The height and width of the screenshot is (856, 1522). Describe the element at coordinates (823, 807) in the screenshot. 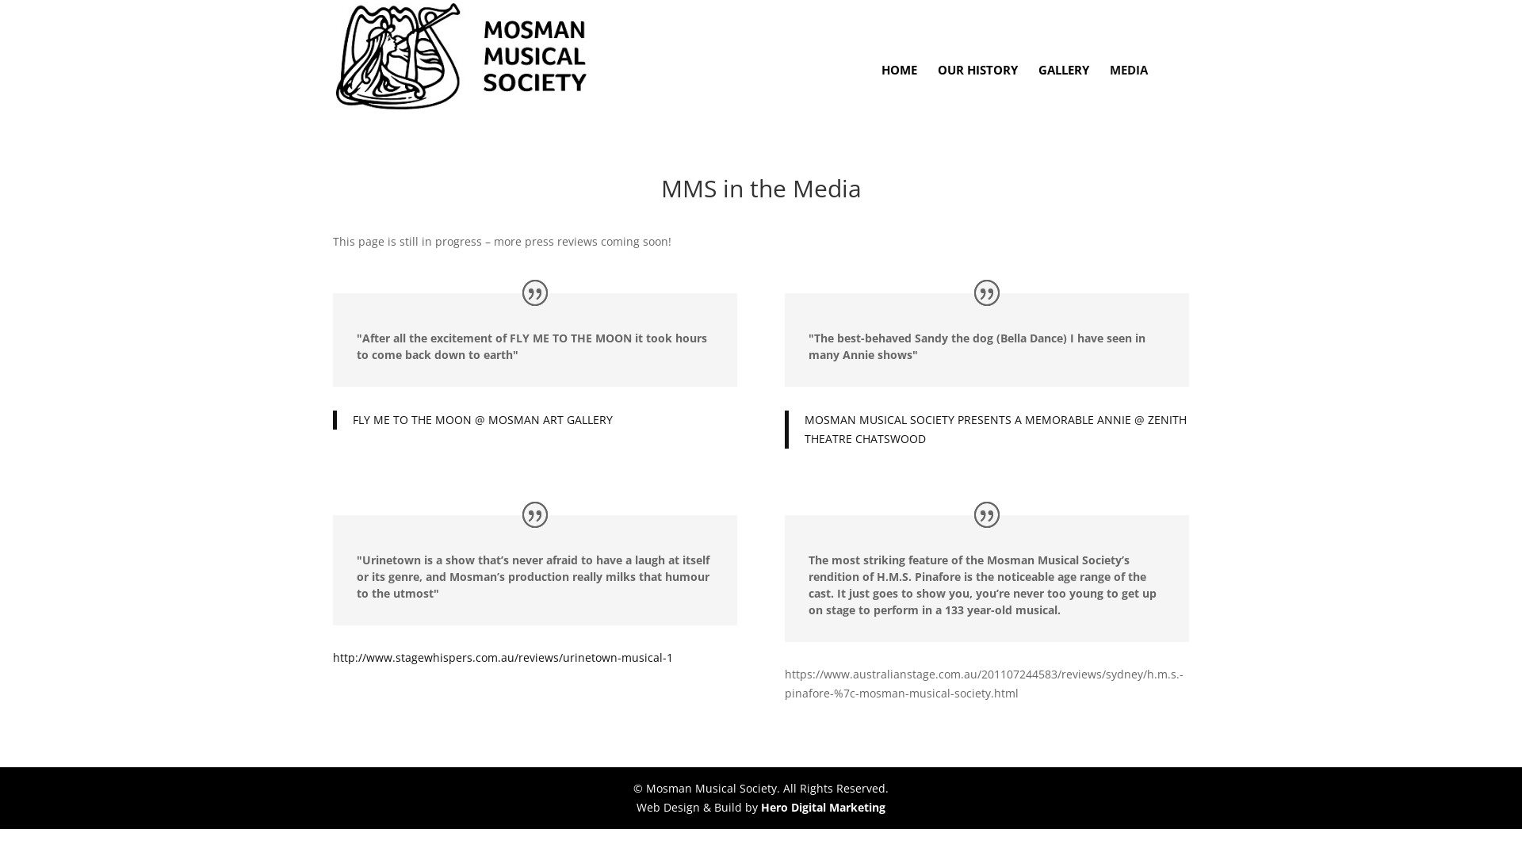

I see `Hero Digital Marketing` at that location.